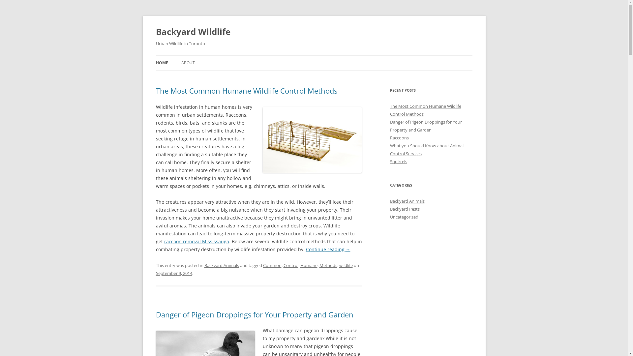  I want to click on Backyard Wildlife, so click(193, 32).